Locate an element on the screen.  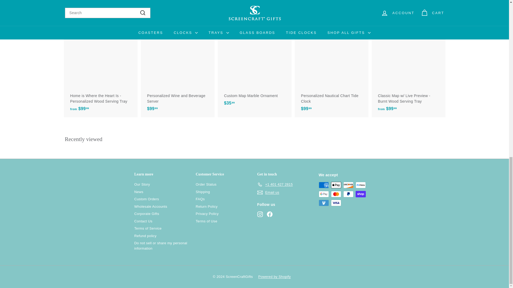
ScreenCraftGifts on Facebook is located at coordinates (269, 214).